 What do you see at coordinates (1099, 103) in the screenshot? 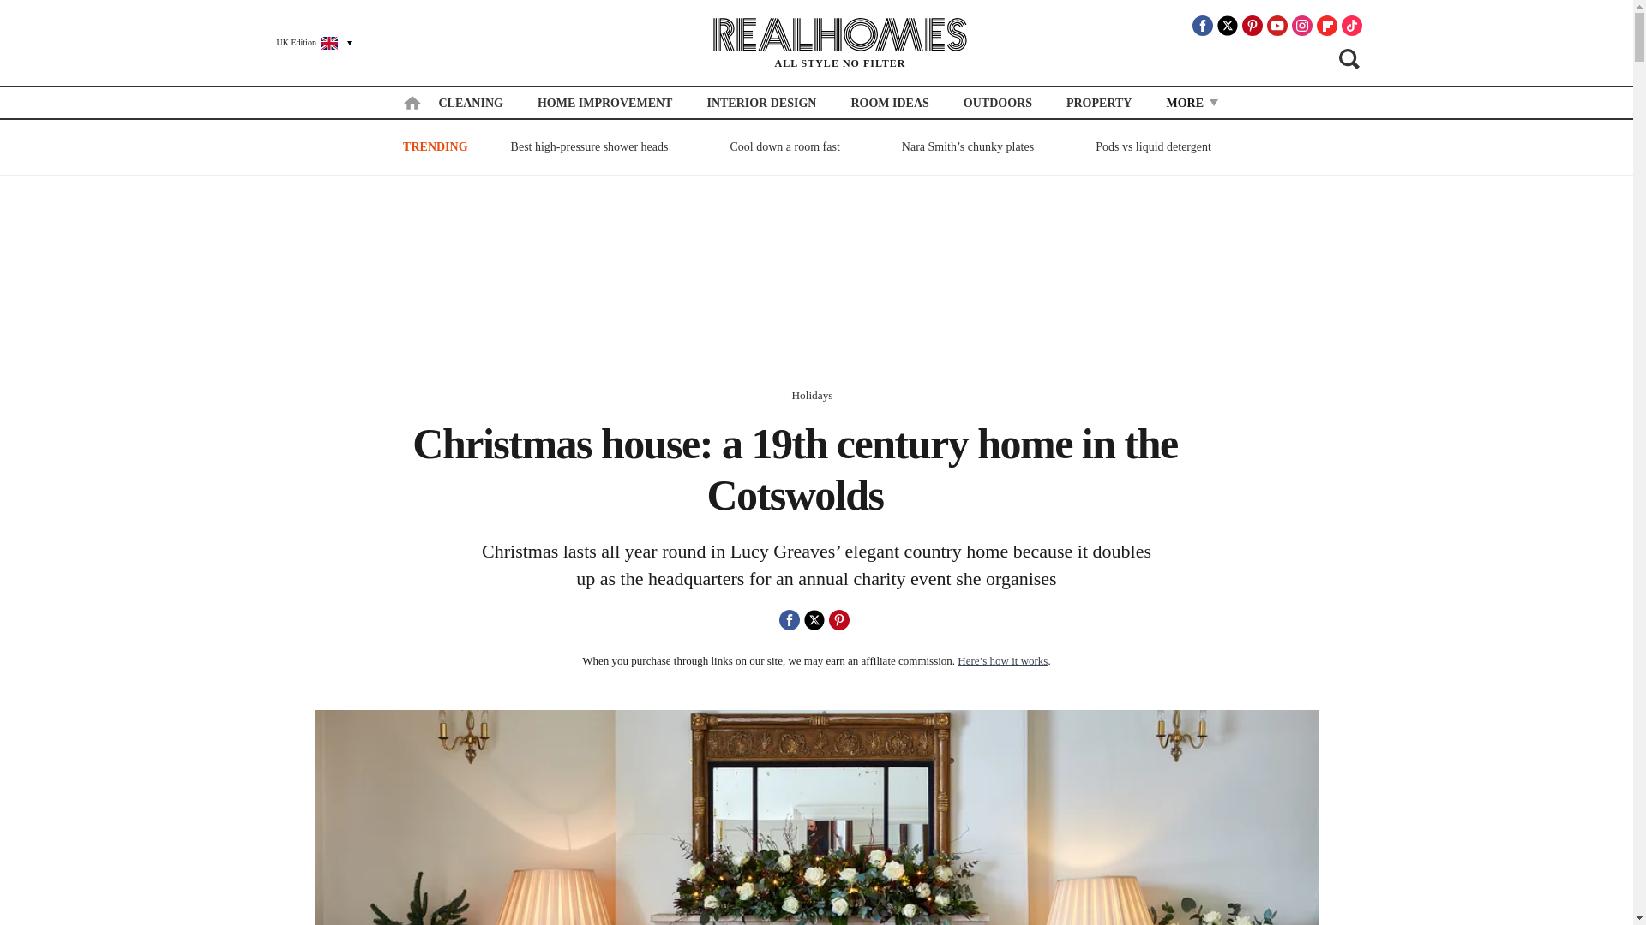
I see `PROPERTY` at bounding box center [1099, 103].